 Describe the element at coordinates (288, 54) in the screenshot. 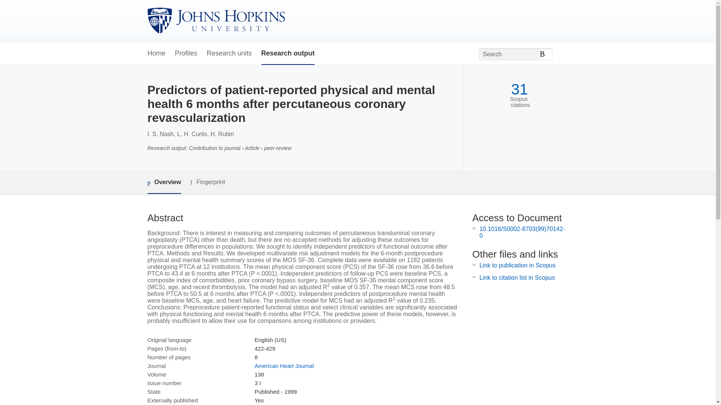

I see `Research output` at that location.